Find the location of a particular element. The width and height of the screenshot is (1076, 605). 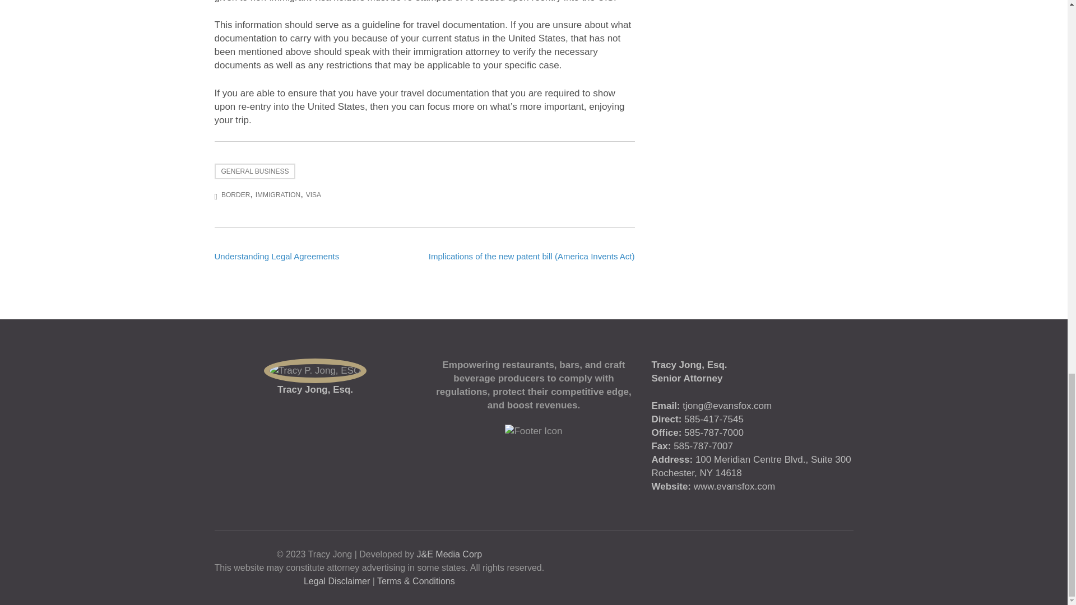

BORDER is located at coordinates (235, 195).